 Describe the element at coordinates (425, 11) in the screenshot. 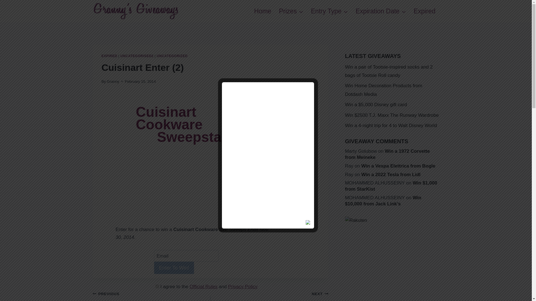

I see `Expired` at that location.